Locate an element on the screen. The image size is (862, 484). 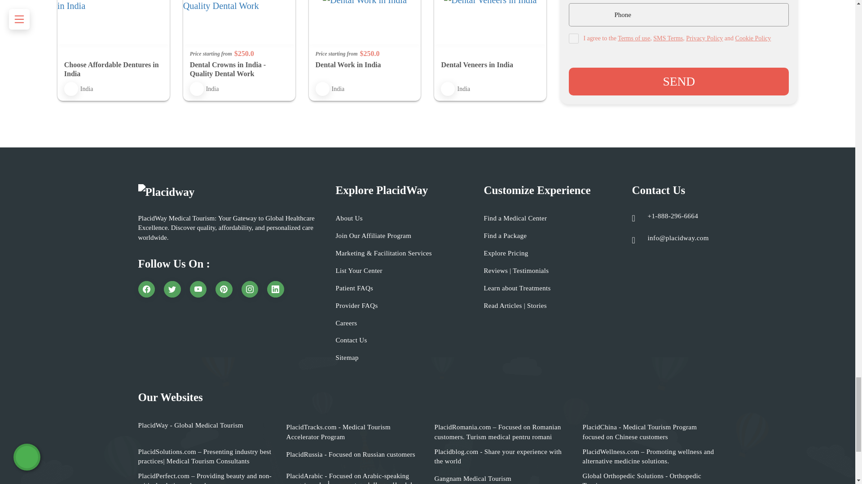
Placidway's facebook Account is located at coordinates (146, 290).